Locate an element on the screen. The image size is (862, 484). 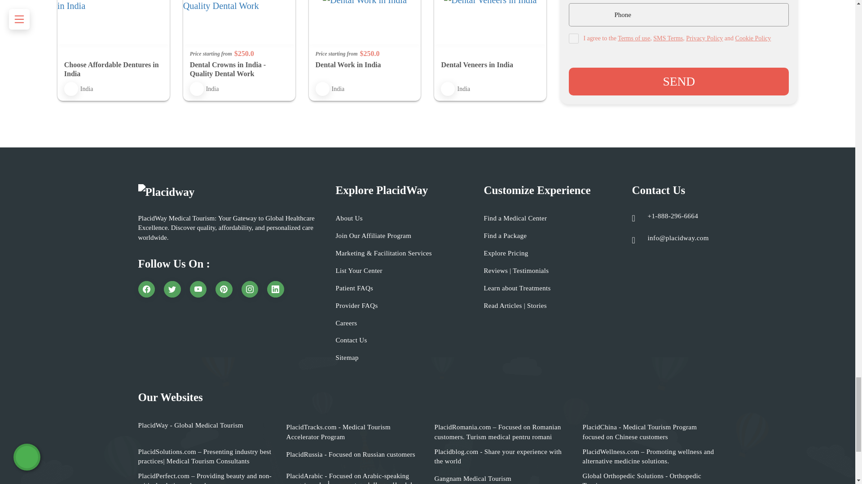
Placidway's facebook Account is located at coordinates (146, 290).